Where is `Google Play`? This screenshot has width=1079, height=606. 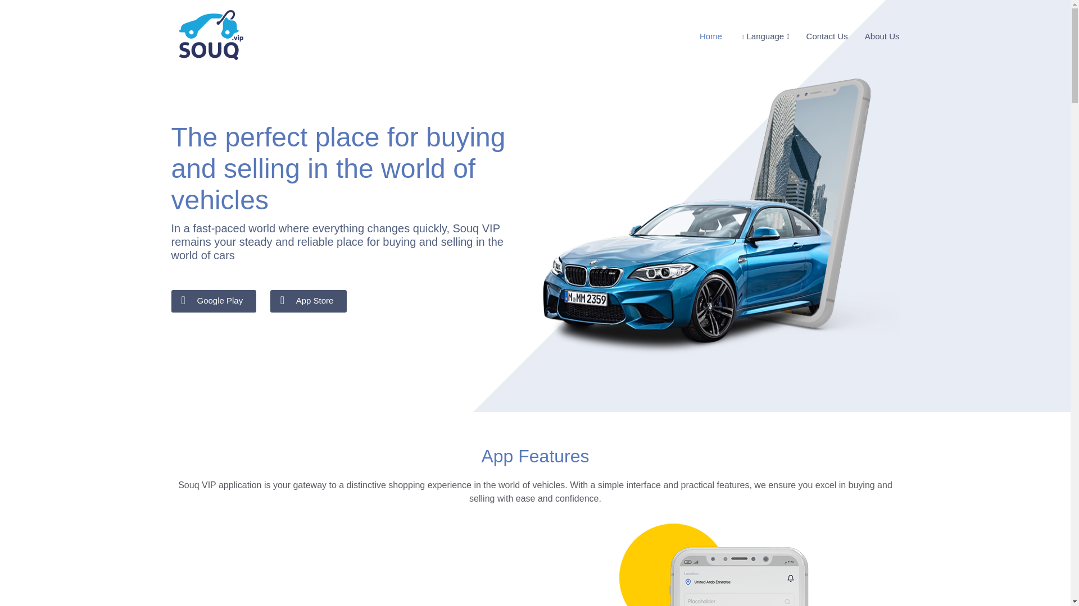 Google Play is located at coordinates (214, 302).